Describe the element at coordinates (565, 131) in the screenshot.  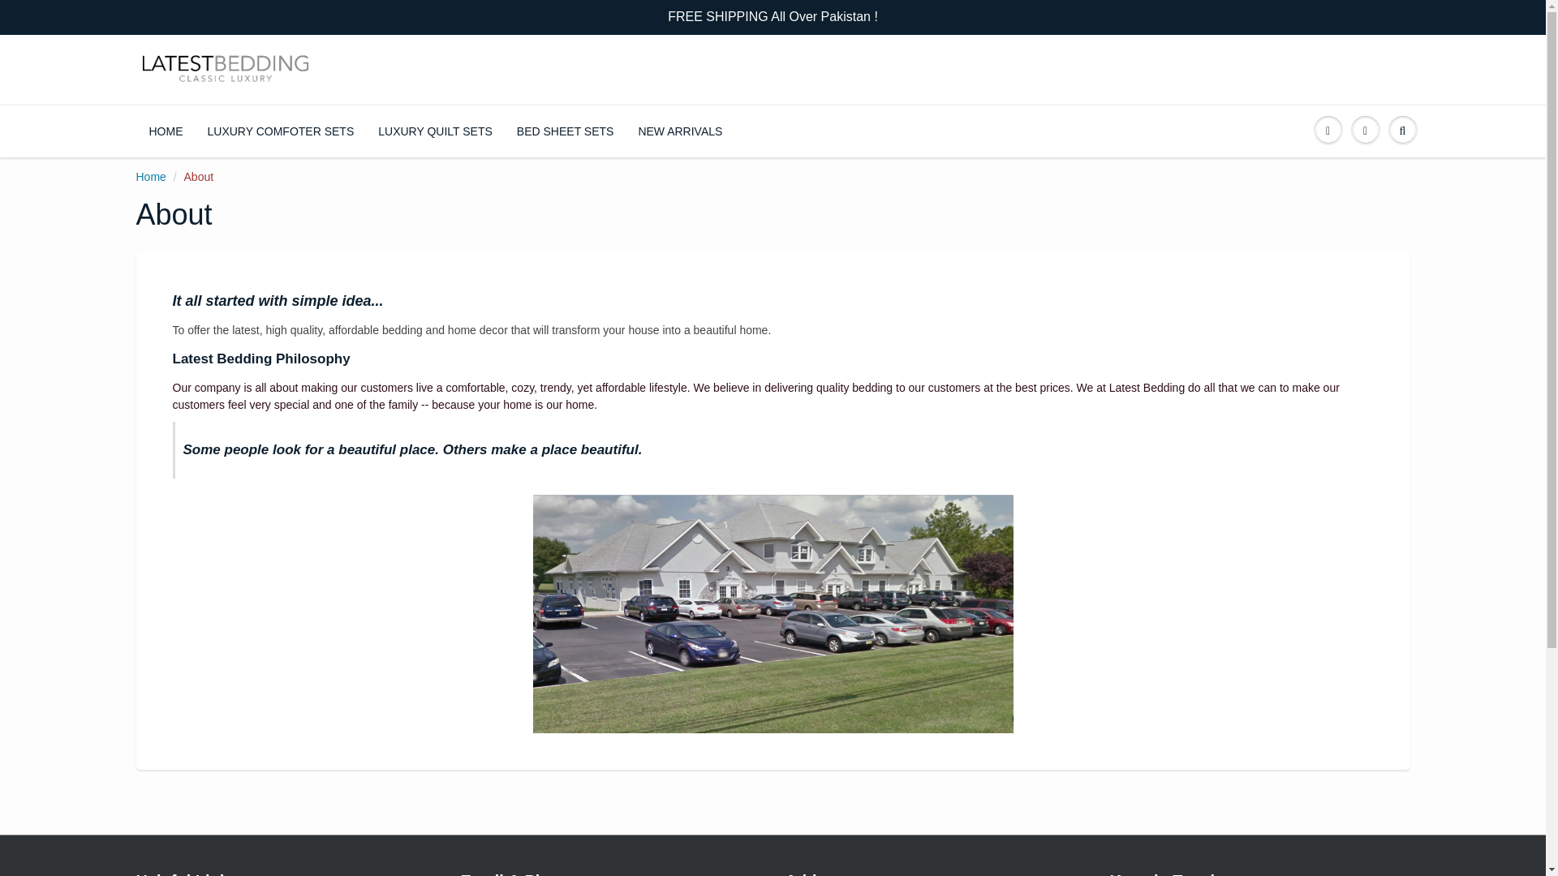
I see `BED SHEET SETS` at that location.